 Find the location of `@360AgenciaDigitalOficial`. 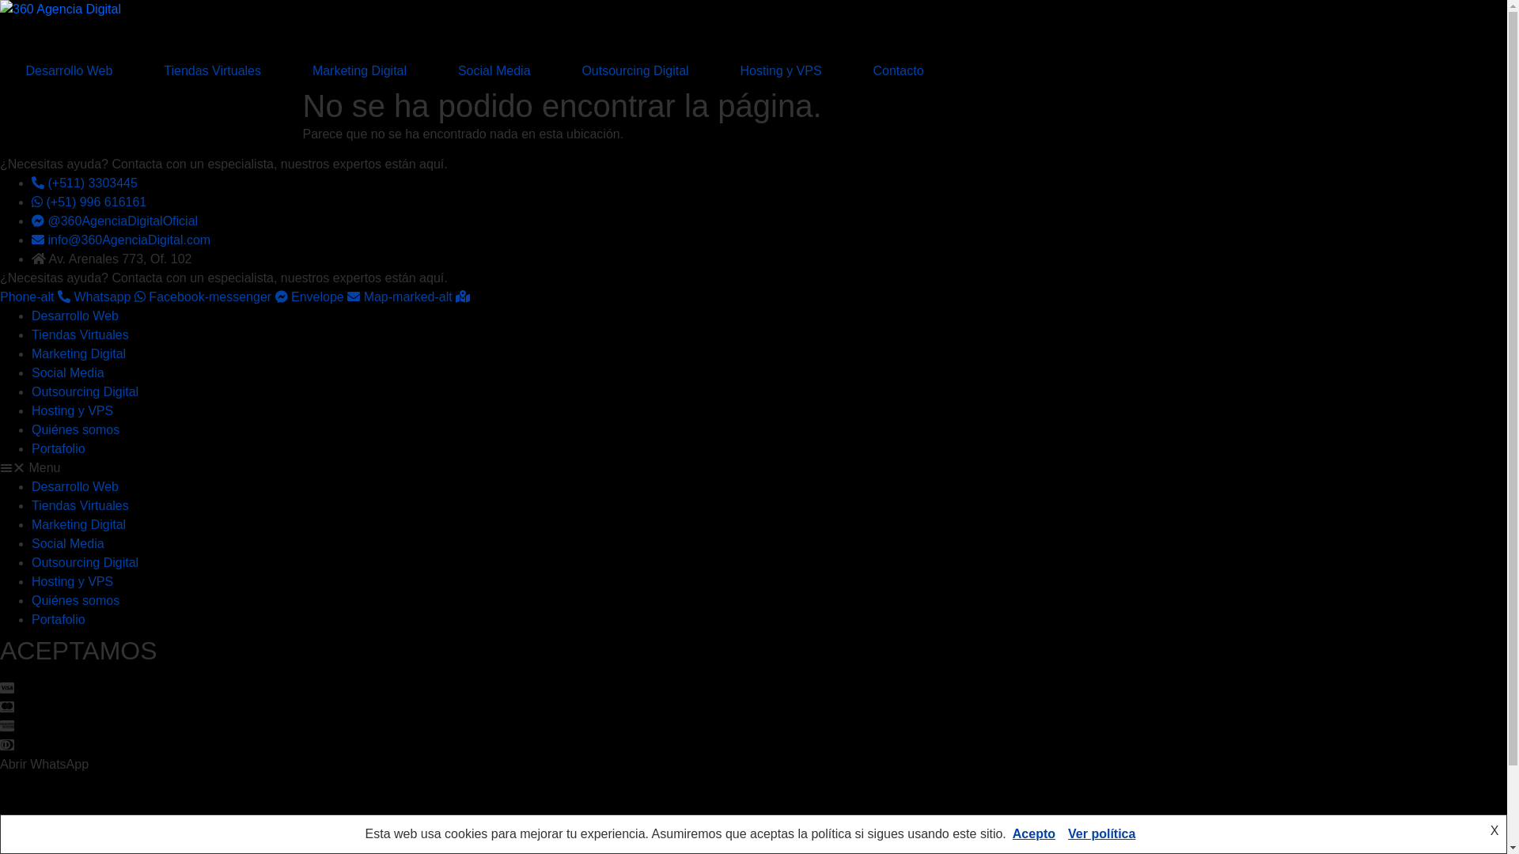

@360AgenciaDigitalOficial is located at coordinates (115, 221).